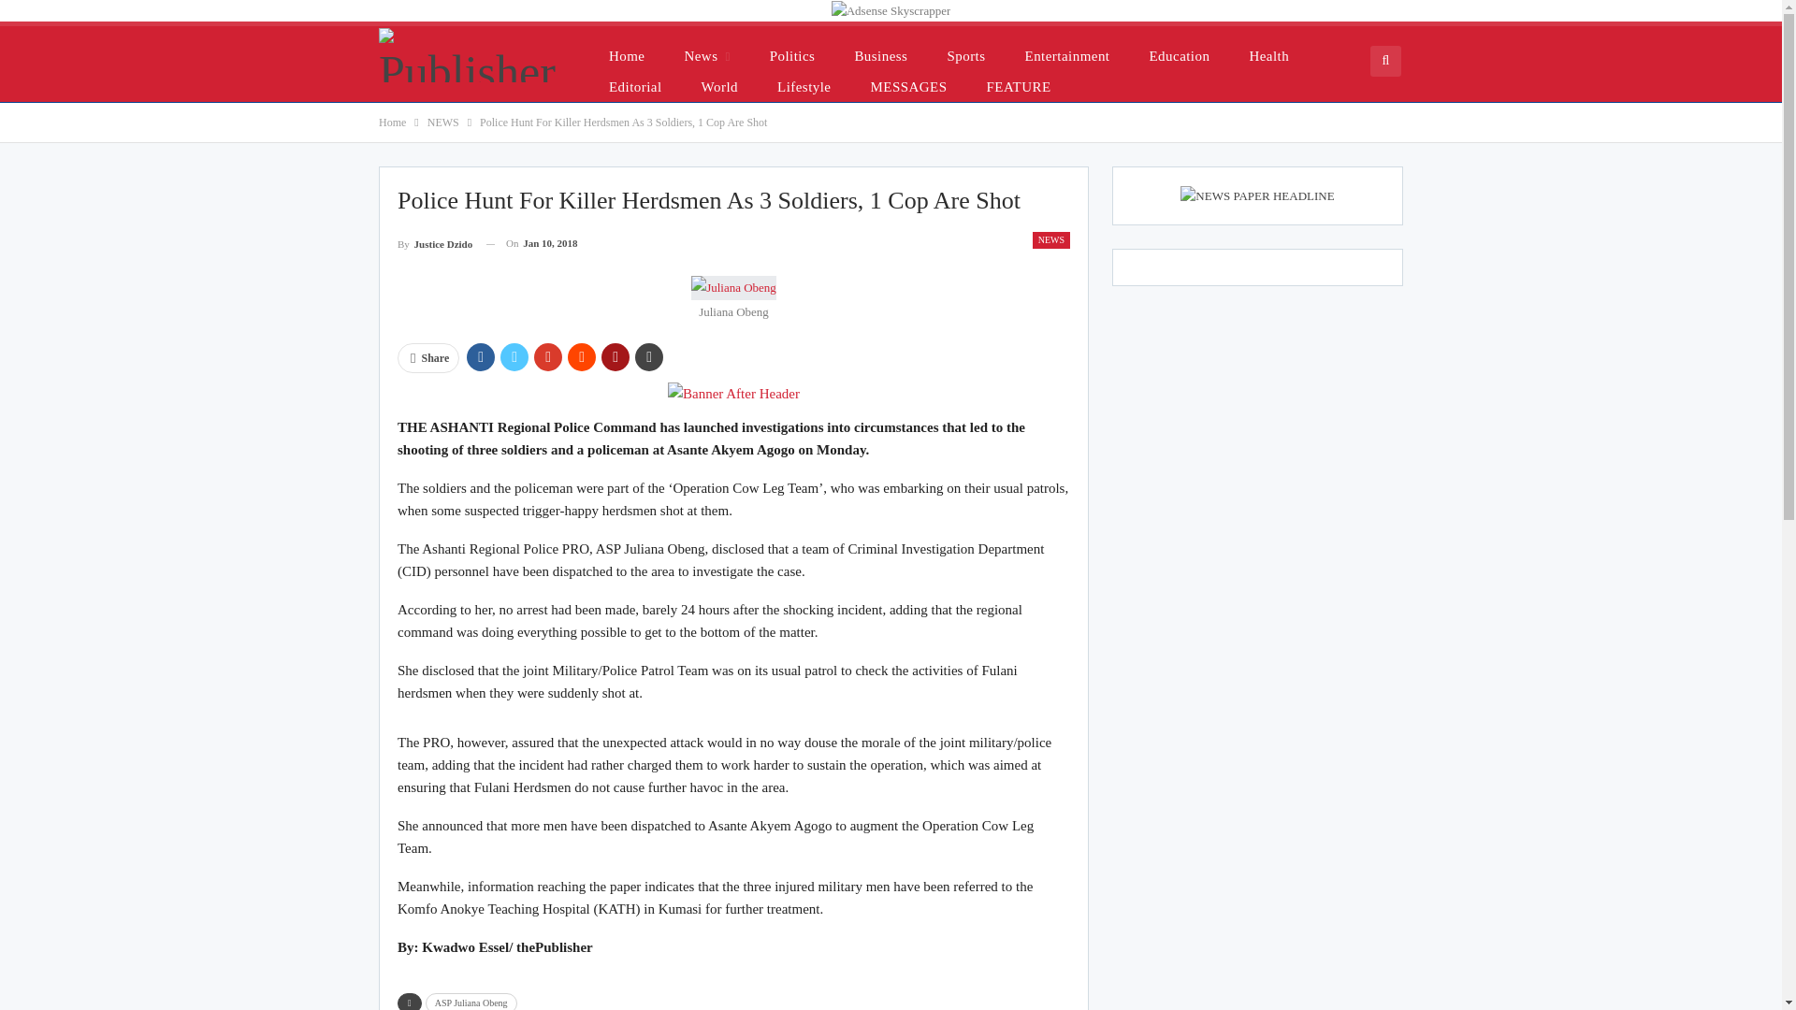  Describe the element at coordinates (791, 55) in the screenshot. I see `Politics` at that location.